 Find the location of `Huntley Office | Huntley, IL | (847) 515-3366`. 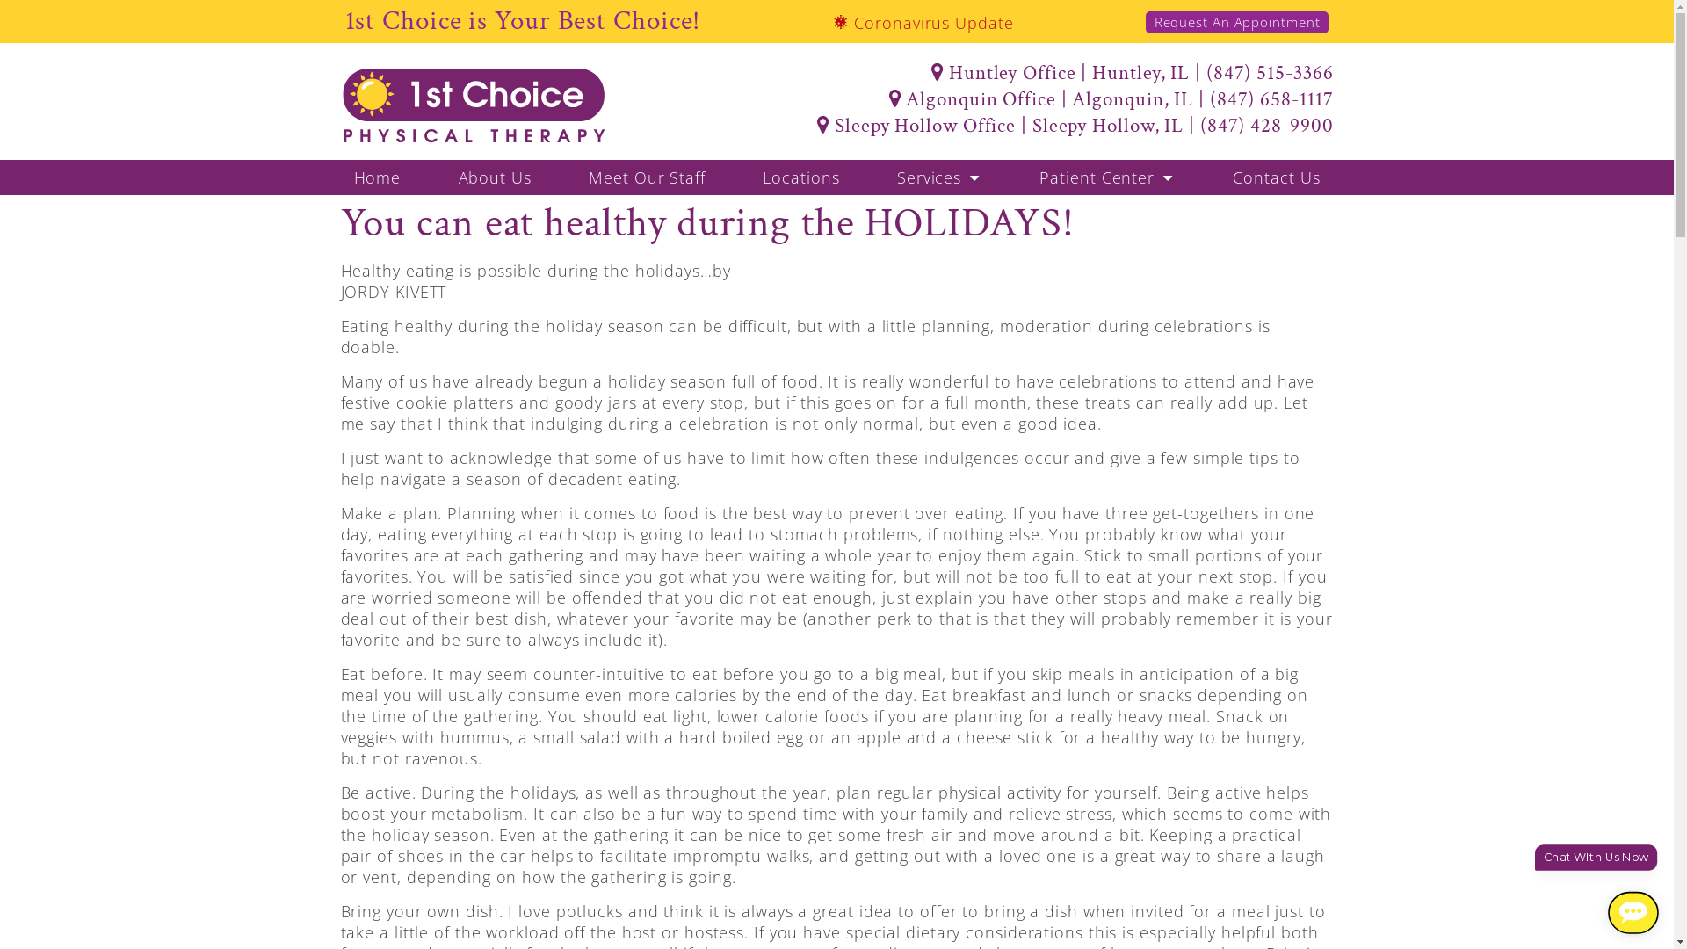

Huntley Office | Huntley, IL | (847) 515-3366 is located at coordinates (1036, 73).